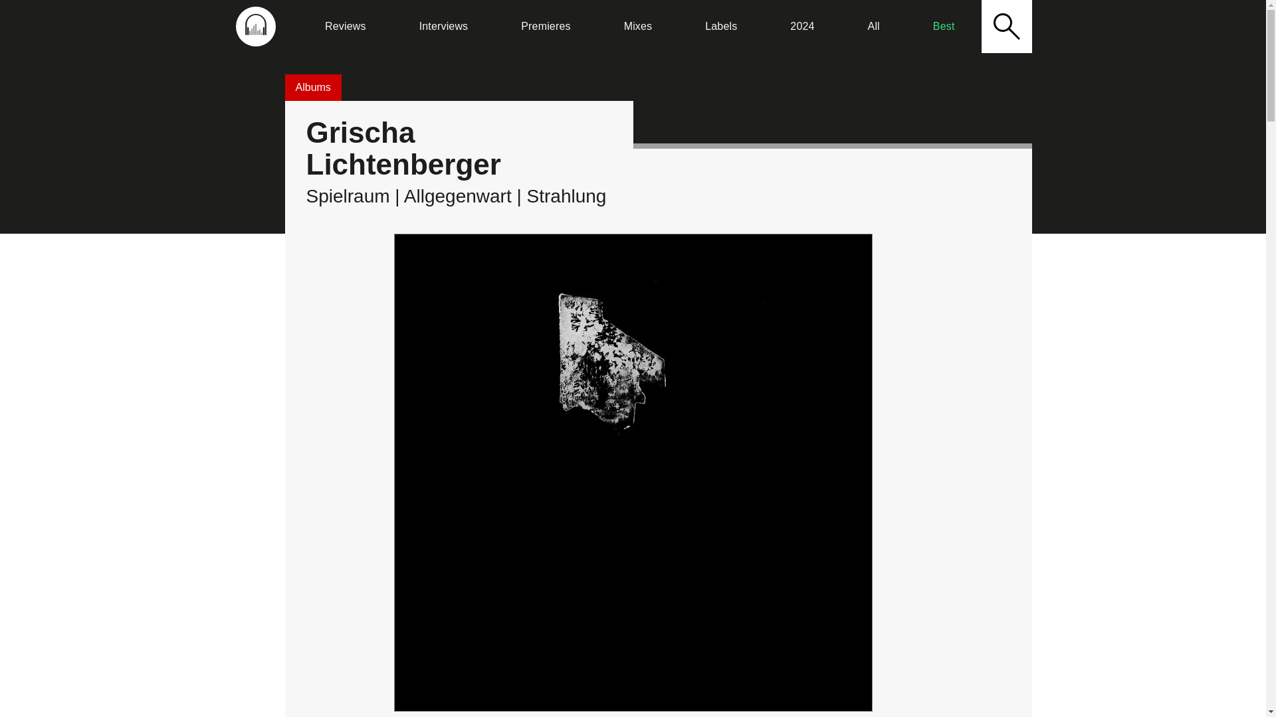 The width and height of the screenshot is (1276, 717). Describe the element at coordinates (545, 27) in the screenshot. I see `Premieres` at that location.